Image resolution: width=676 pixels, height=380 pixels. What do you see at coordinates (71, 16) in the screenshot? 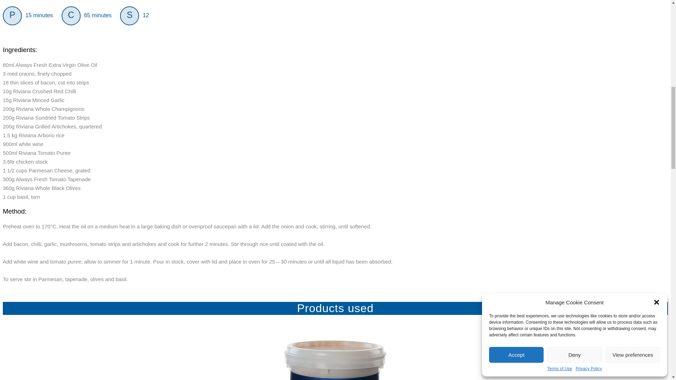
I see `Cooking time` at bounding box center [71, 16].